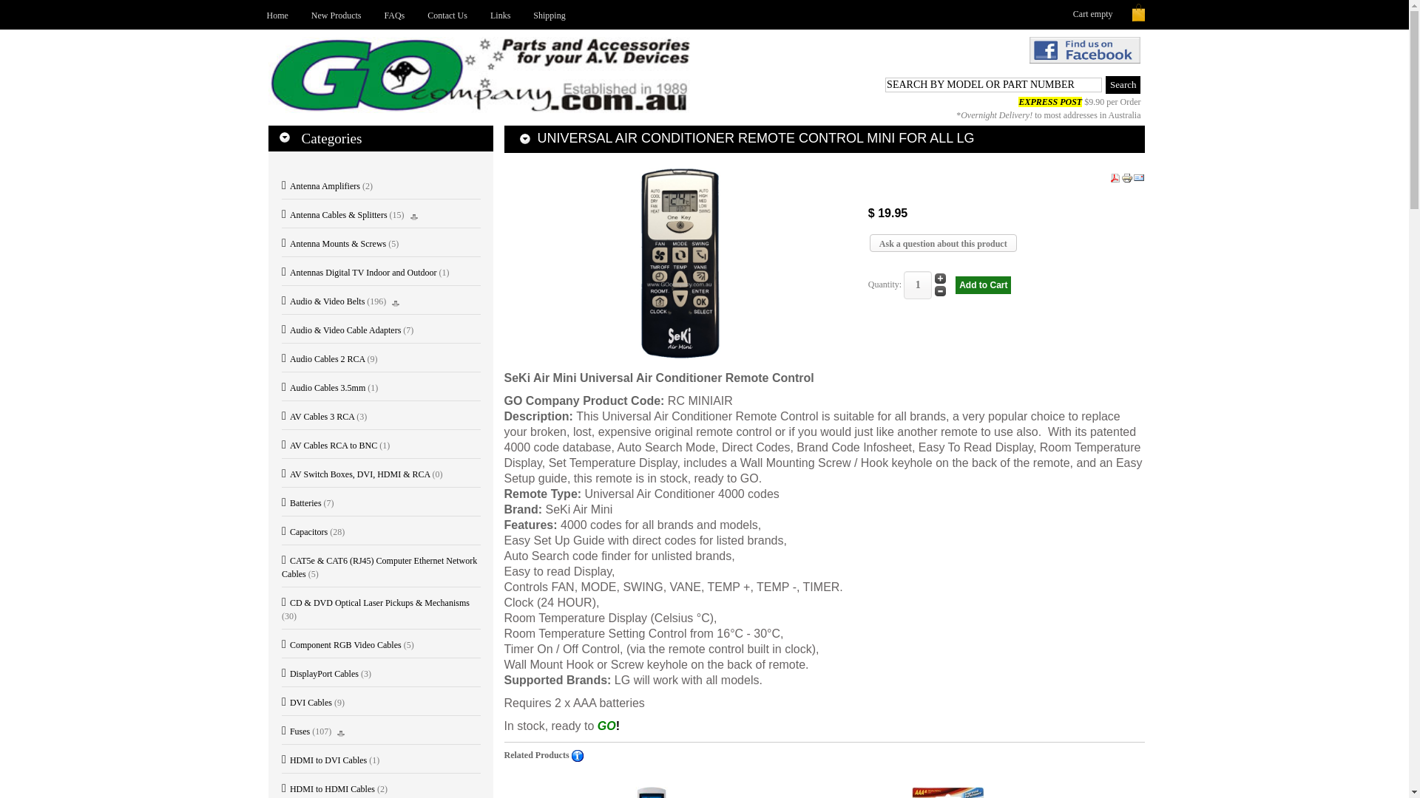 The width and height of the screenshot is (1420, 798). I want to click on Component RGB Video Cables, so click(342, 645).